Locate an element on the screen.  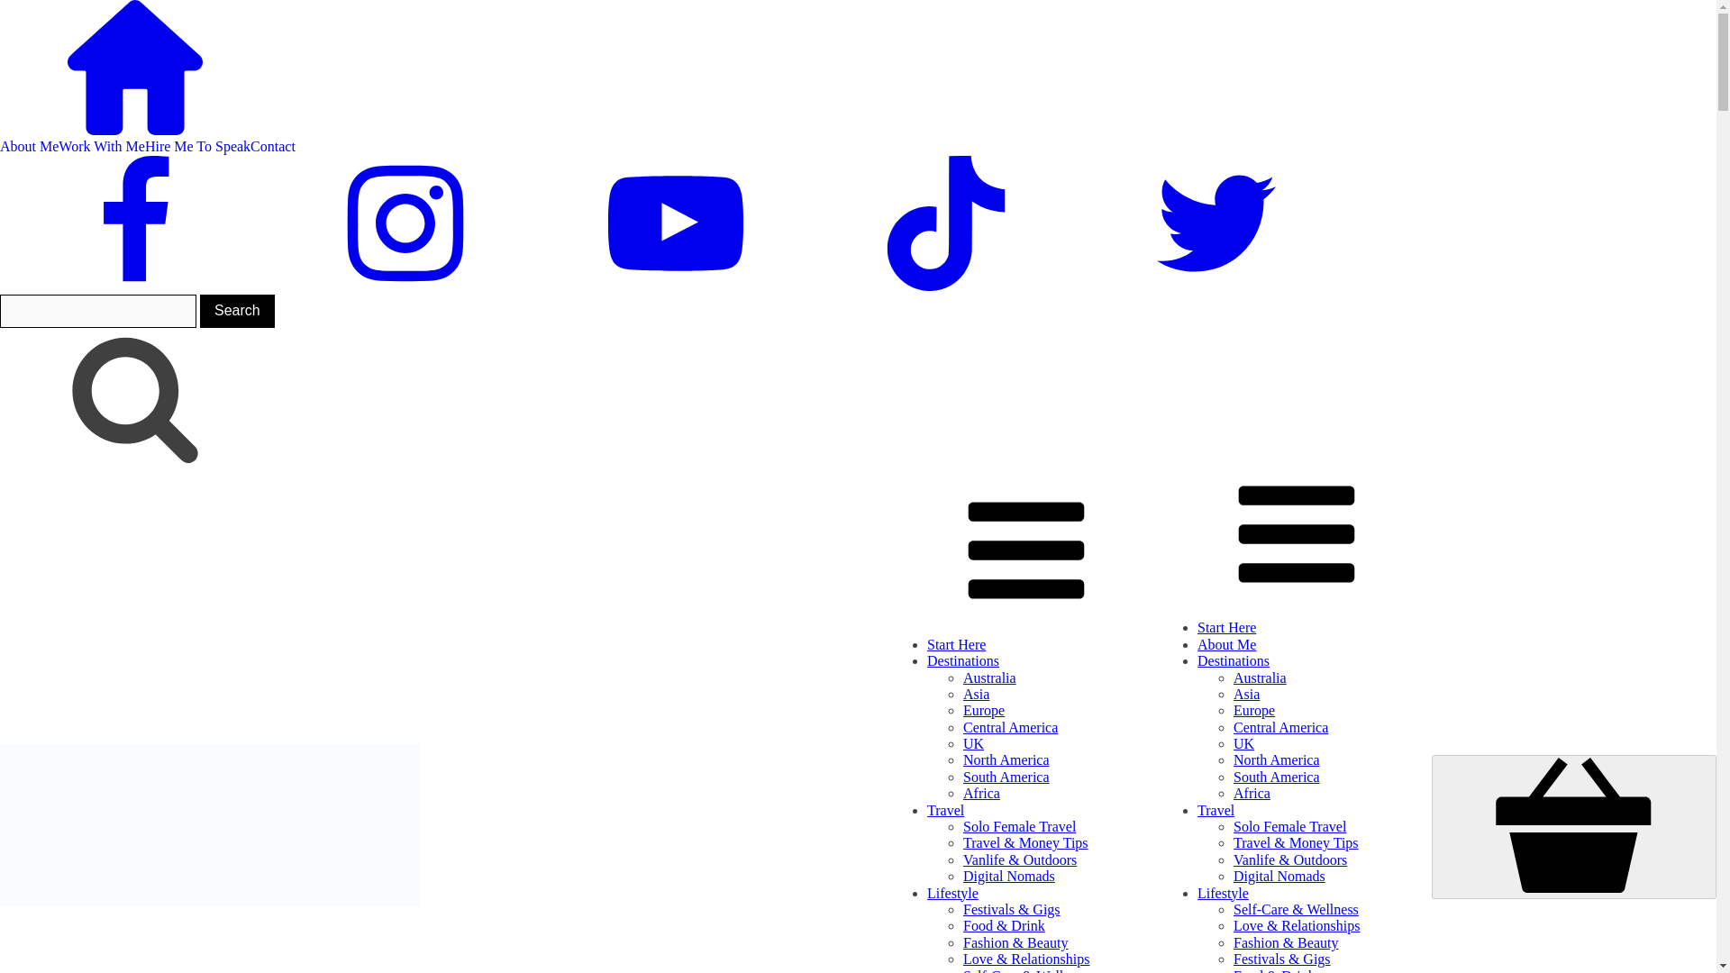
Asia is located at coordinates (1245, 694).